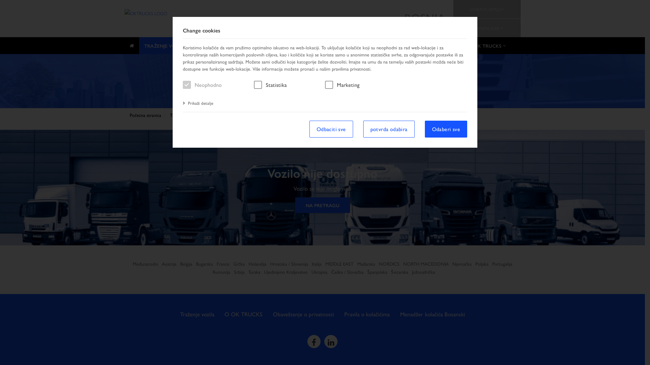 This screenshot has width=650, height=365. What do you see at coordinates (487, 46) in the screenshot?
I see `O OK TRUCKS` at bounding box center [487, 46].